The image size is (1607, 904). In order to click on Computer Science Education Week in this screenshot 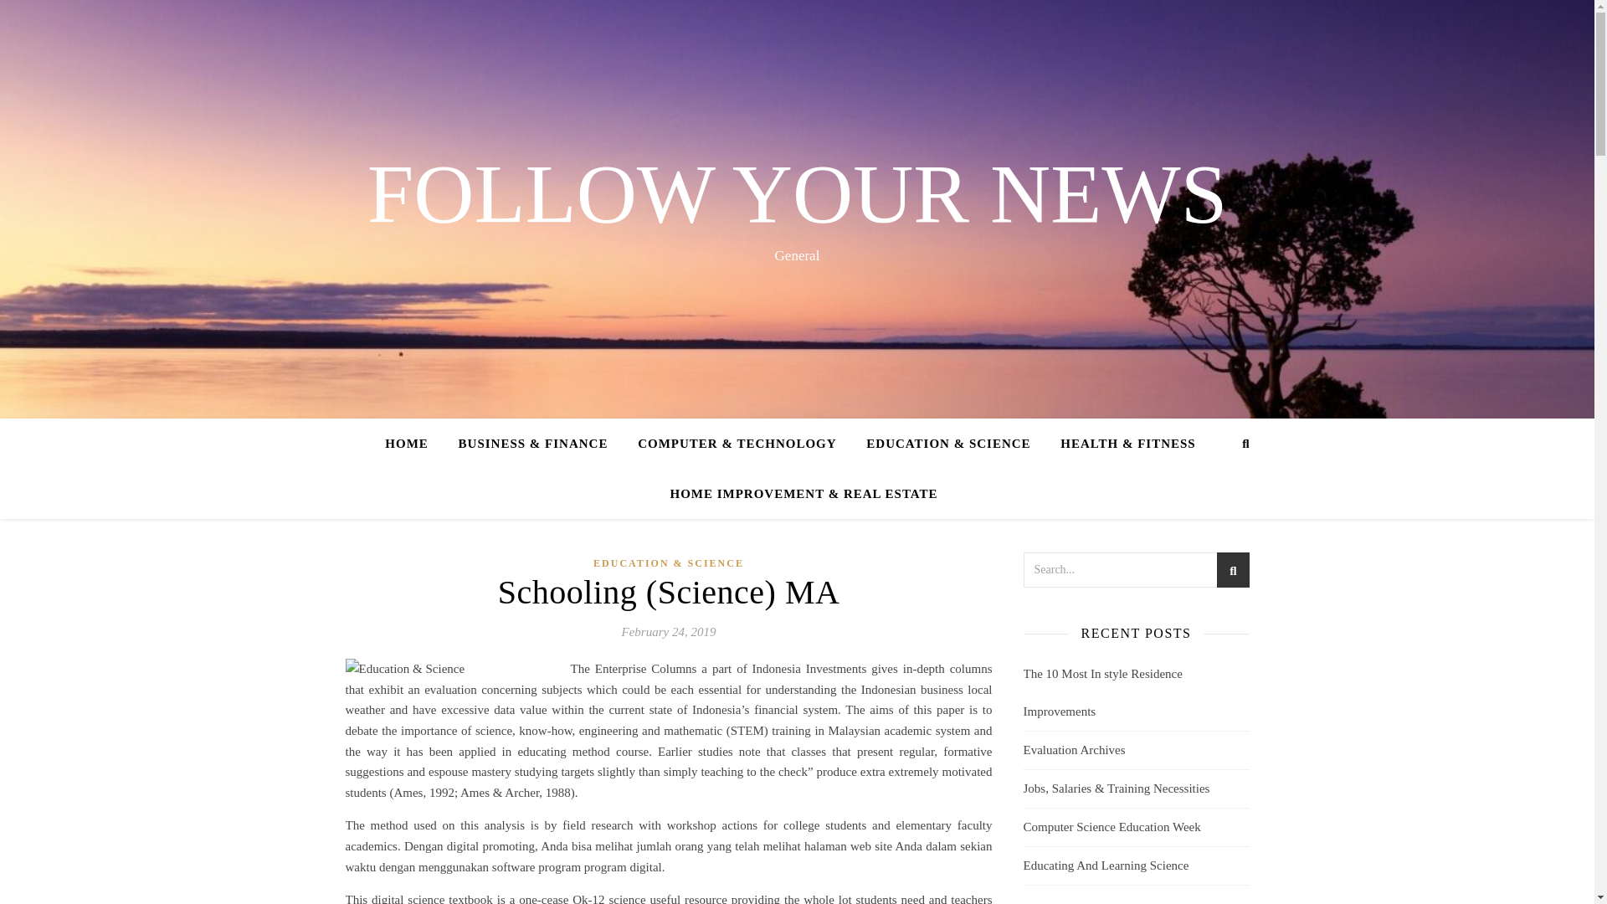, I will do `click(1112, 826)`.